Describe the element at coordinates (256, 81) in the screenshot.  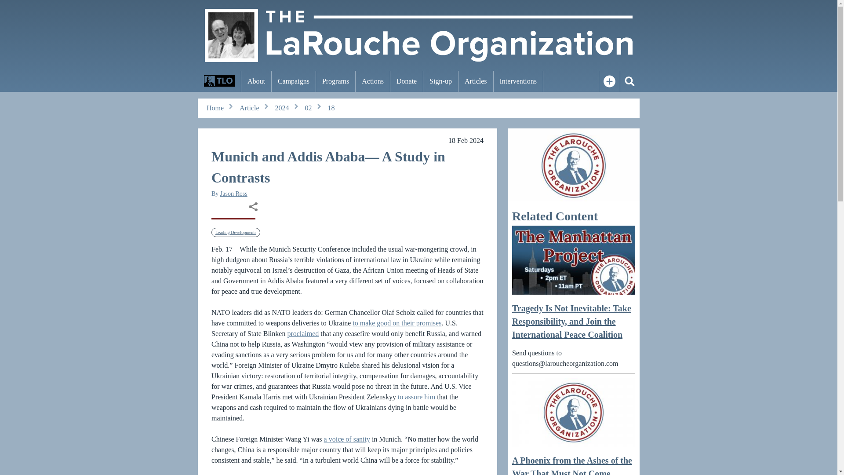
I see `About` at that location.